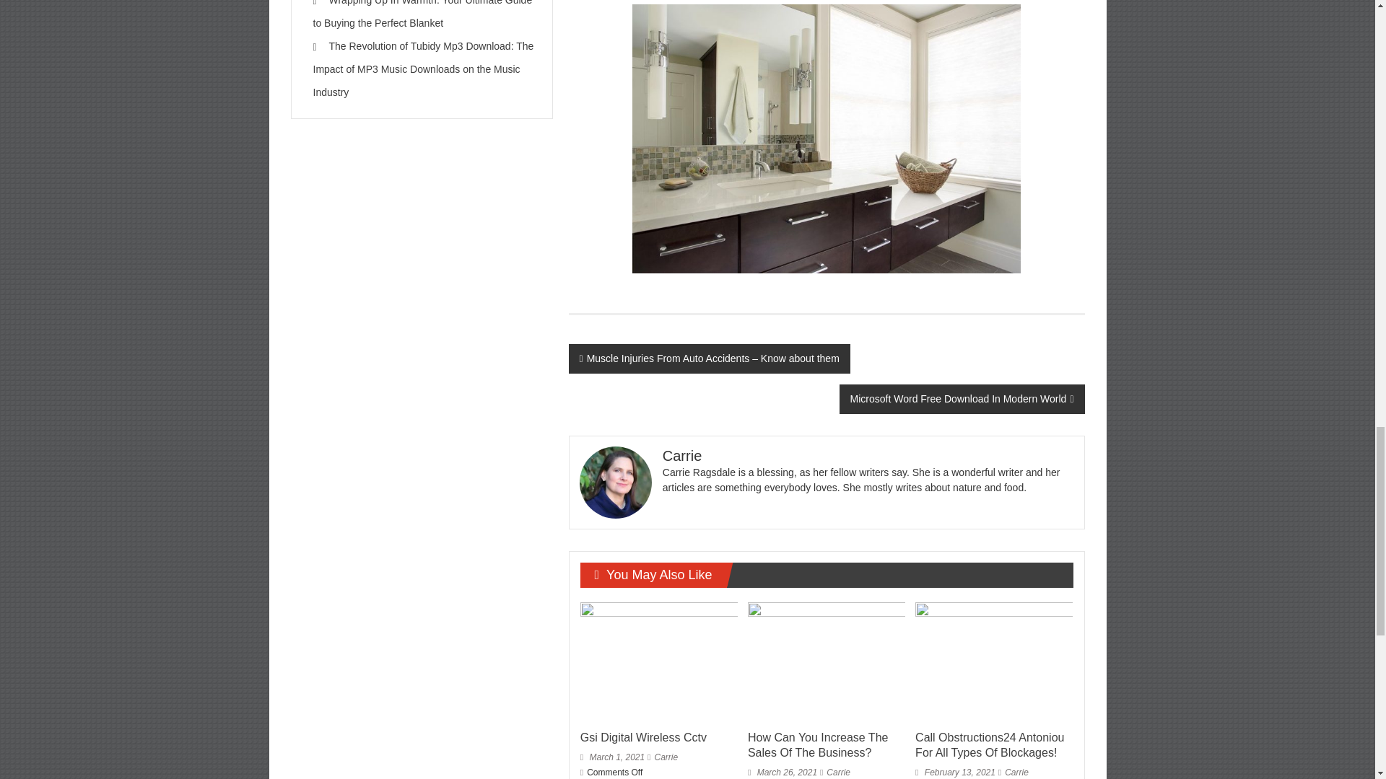 The width and height of the screenshot is (1386, 779). I want to click on 2:39 pm, so click(612, 757).